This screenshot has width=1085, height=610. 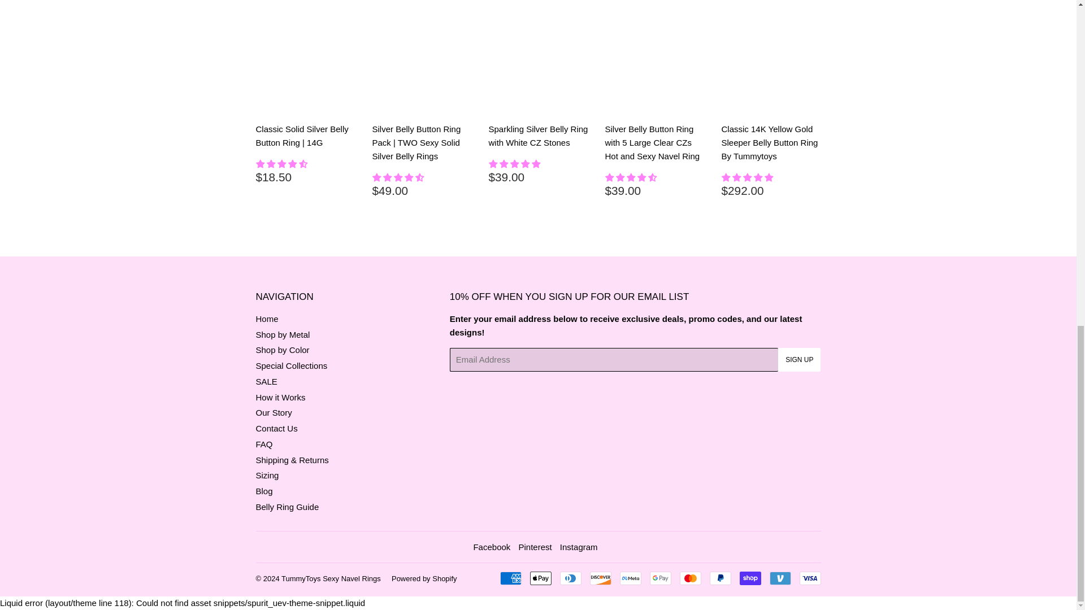 What do you see at coordinates (749, 578) in the screenshot?
I see `Shop Pay` at bounding box center [749, 578].